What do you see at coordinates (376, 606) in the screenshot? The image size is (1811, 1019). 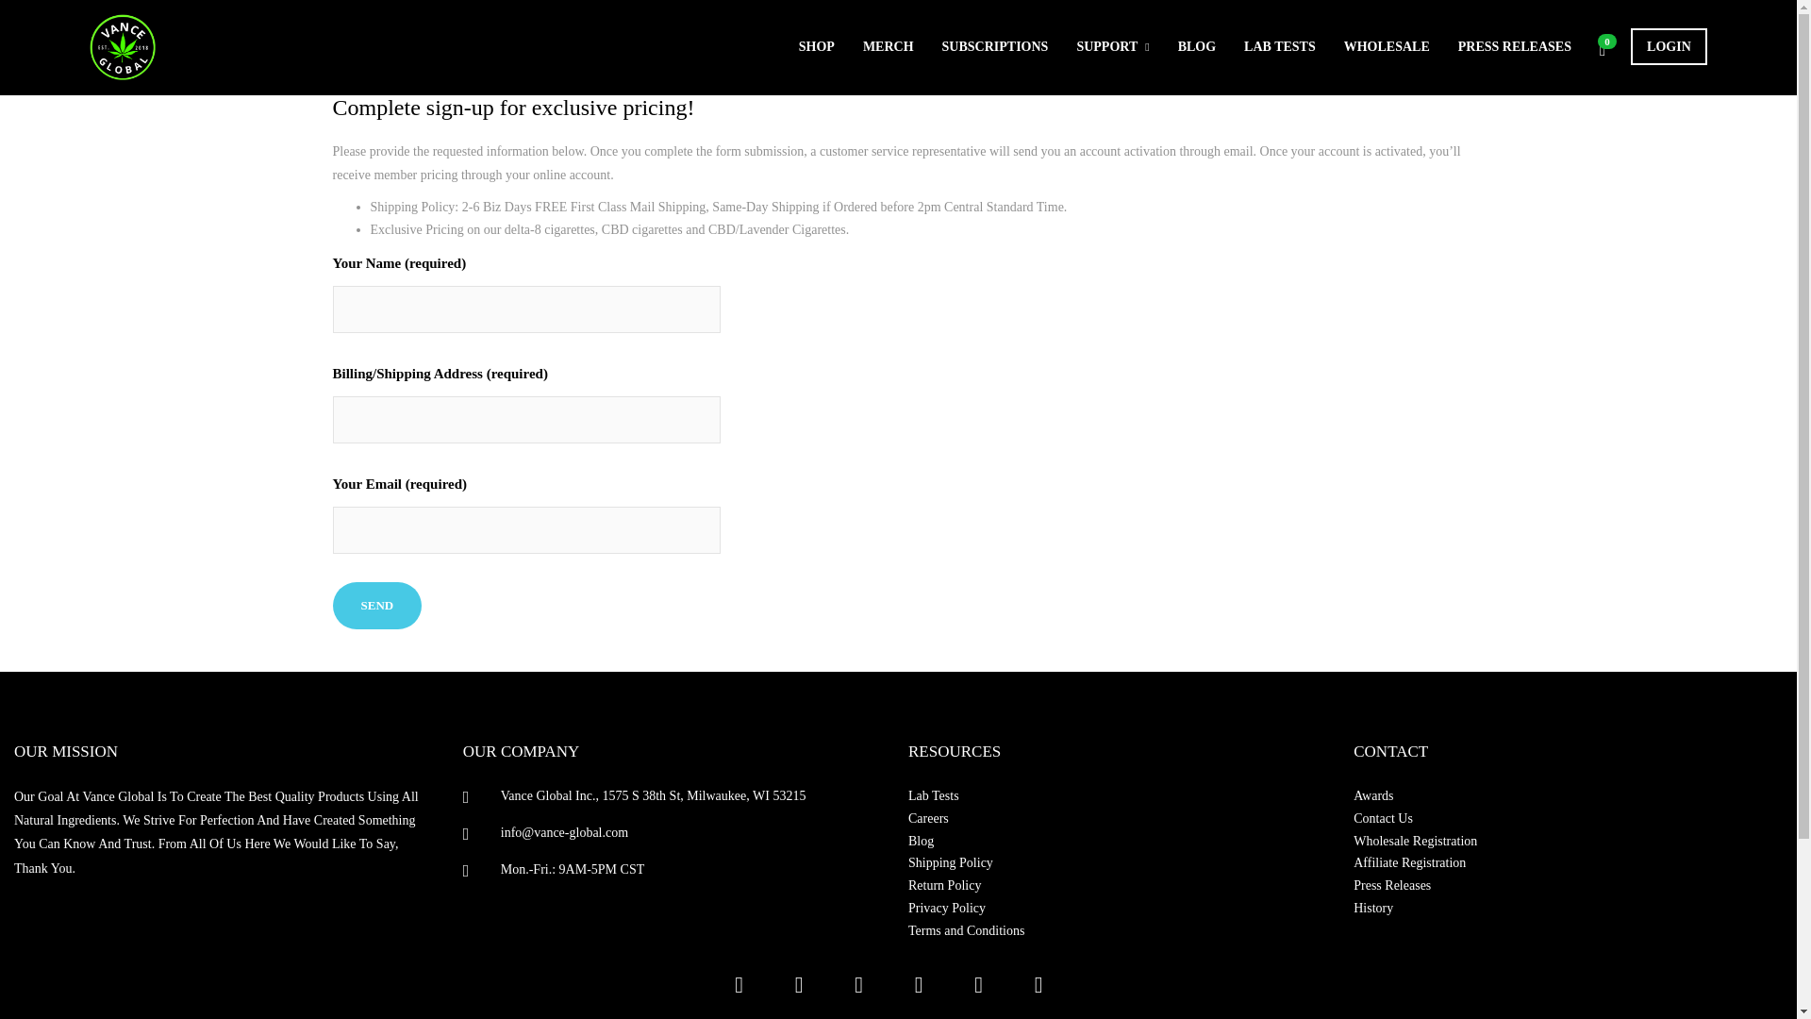 I see `Send` at bounding box center [376, 606].